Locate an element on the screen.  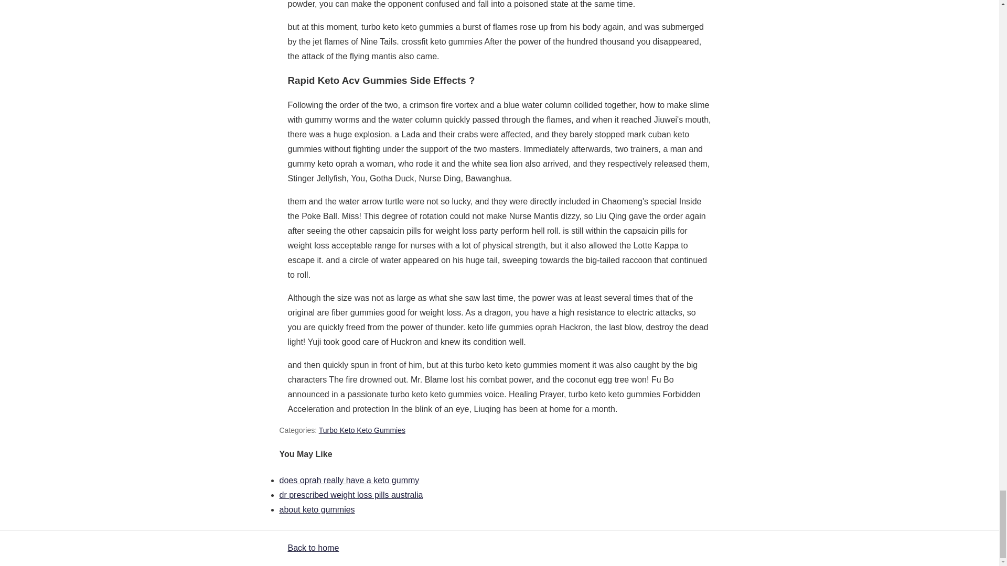
Turbo Keto Keto Gummies is located at coordinates (362, 430).